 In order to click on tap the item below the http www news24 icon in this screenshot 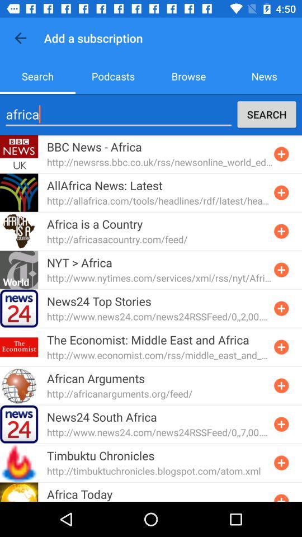, I will do `click(148, 340)`.